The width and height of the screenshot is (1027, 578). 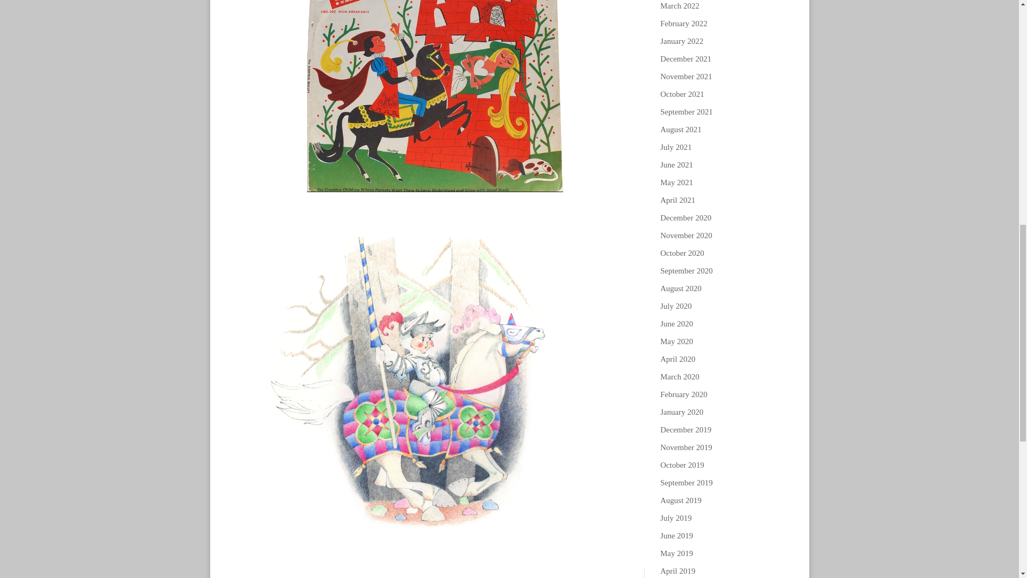 What do you see at coordinates (686, 111) in the screenshot?
I see `September 2021` at bounding box center [686, 111].